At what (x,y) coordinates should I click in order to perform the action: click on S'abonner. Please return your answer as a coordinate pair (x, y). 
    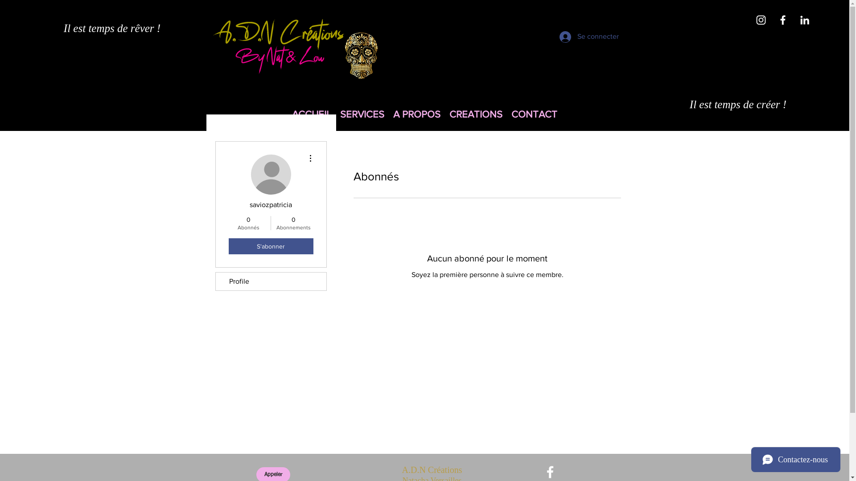
    Looking at the image, I should click on (271, 246).